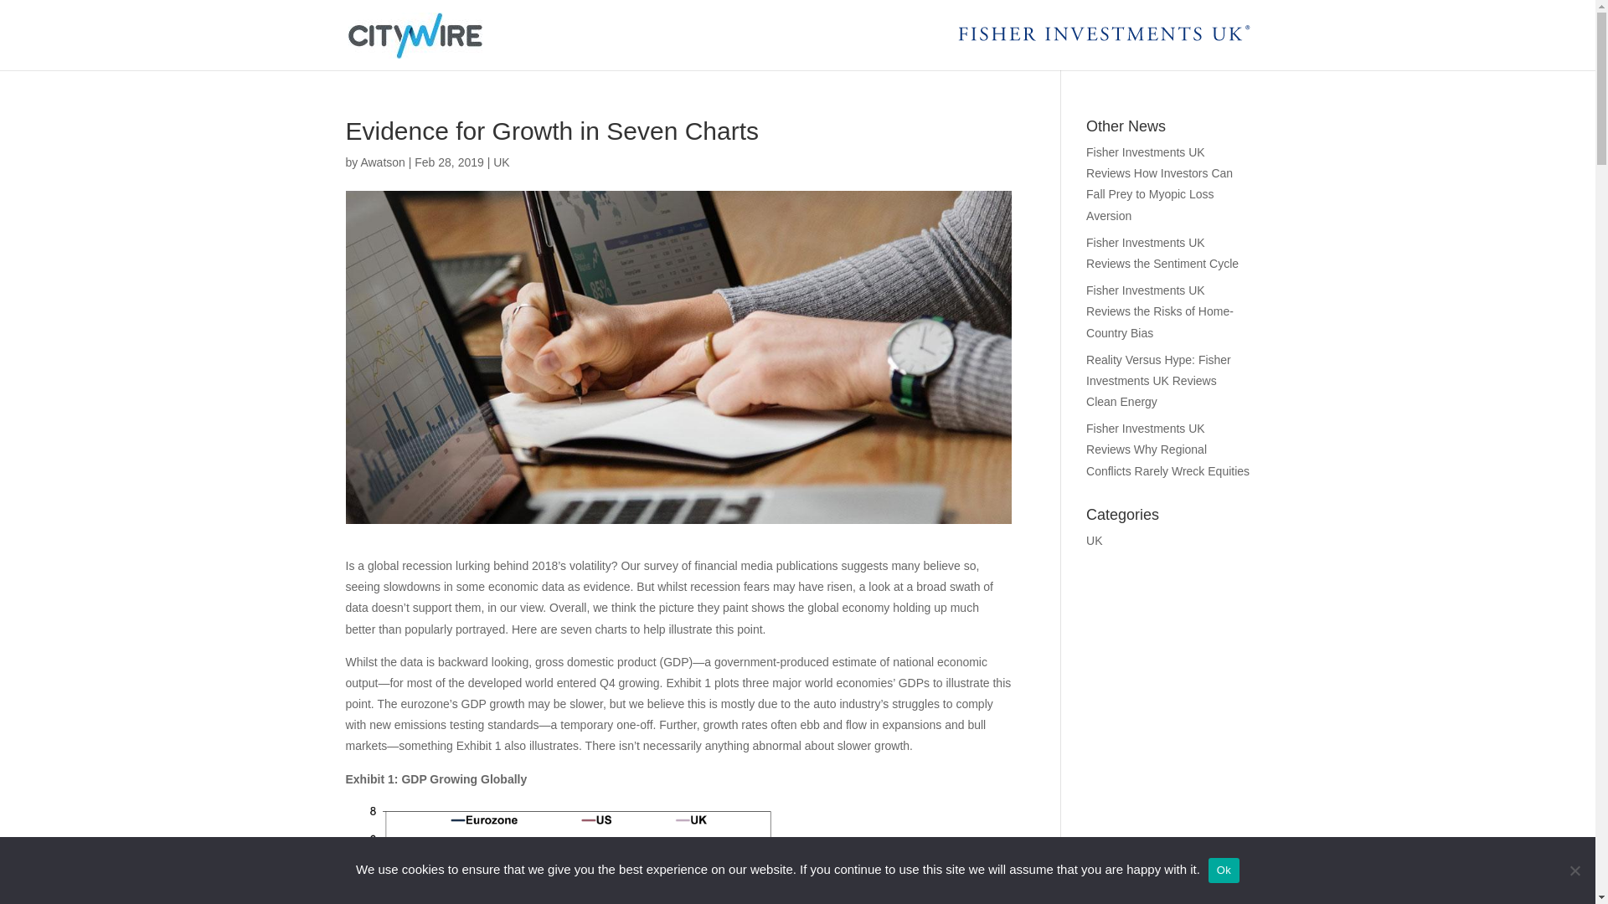  I want to click on Ok, so click(1224, 869).